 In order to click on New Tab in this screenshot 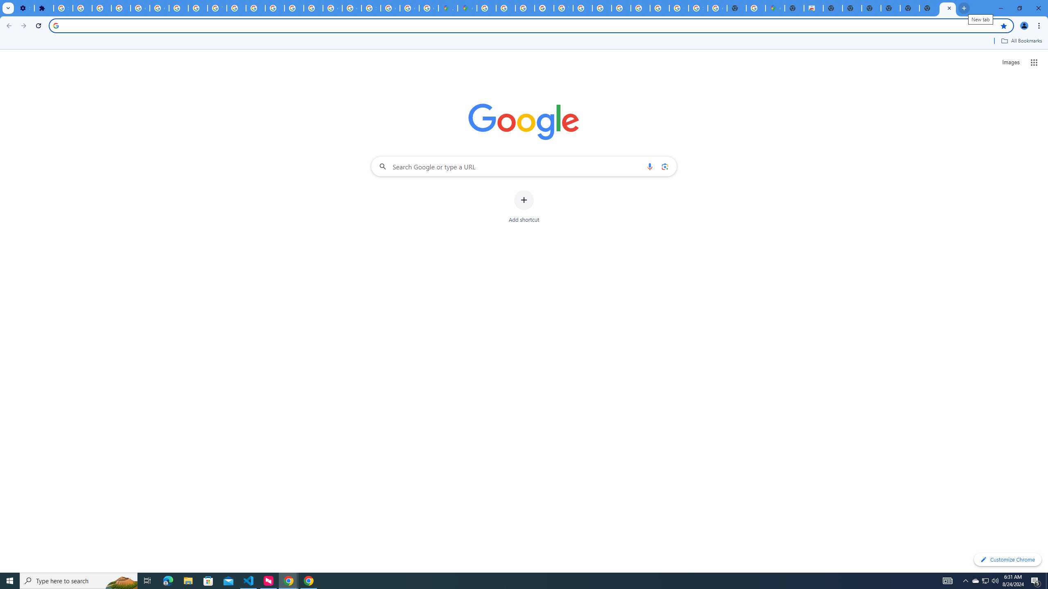, I will do `click(948, 8)`.